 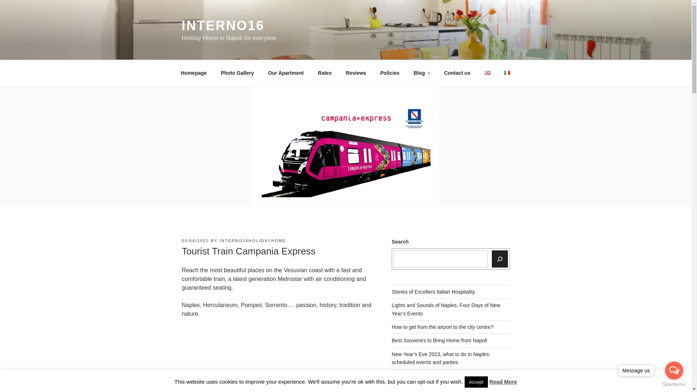 What do you see at coordinates (421, 73) in the screenshot?
I see `Blog` at bounding box center [421, 73].